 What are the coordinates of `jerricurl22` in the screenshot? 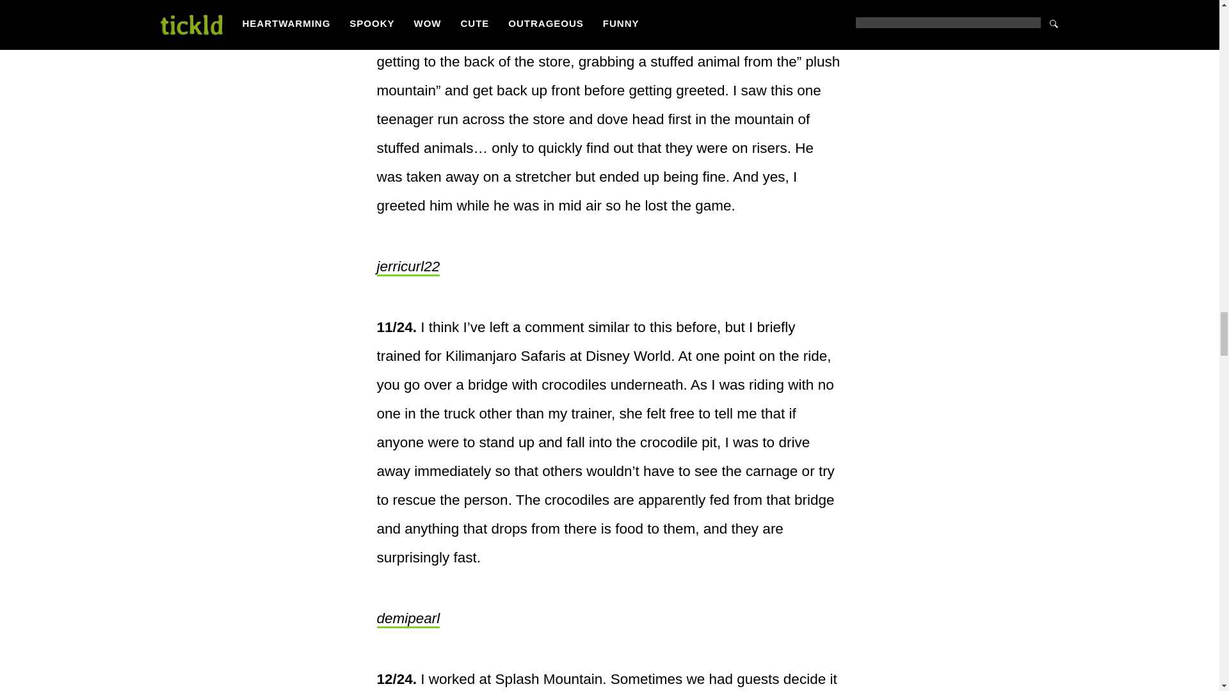 It's located at (408, 267).